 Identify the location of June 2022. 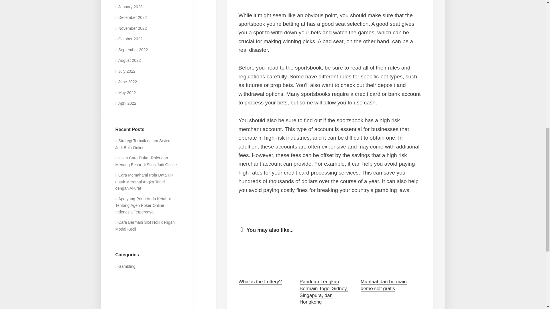
(126, 82).